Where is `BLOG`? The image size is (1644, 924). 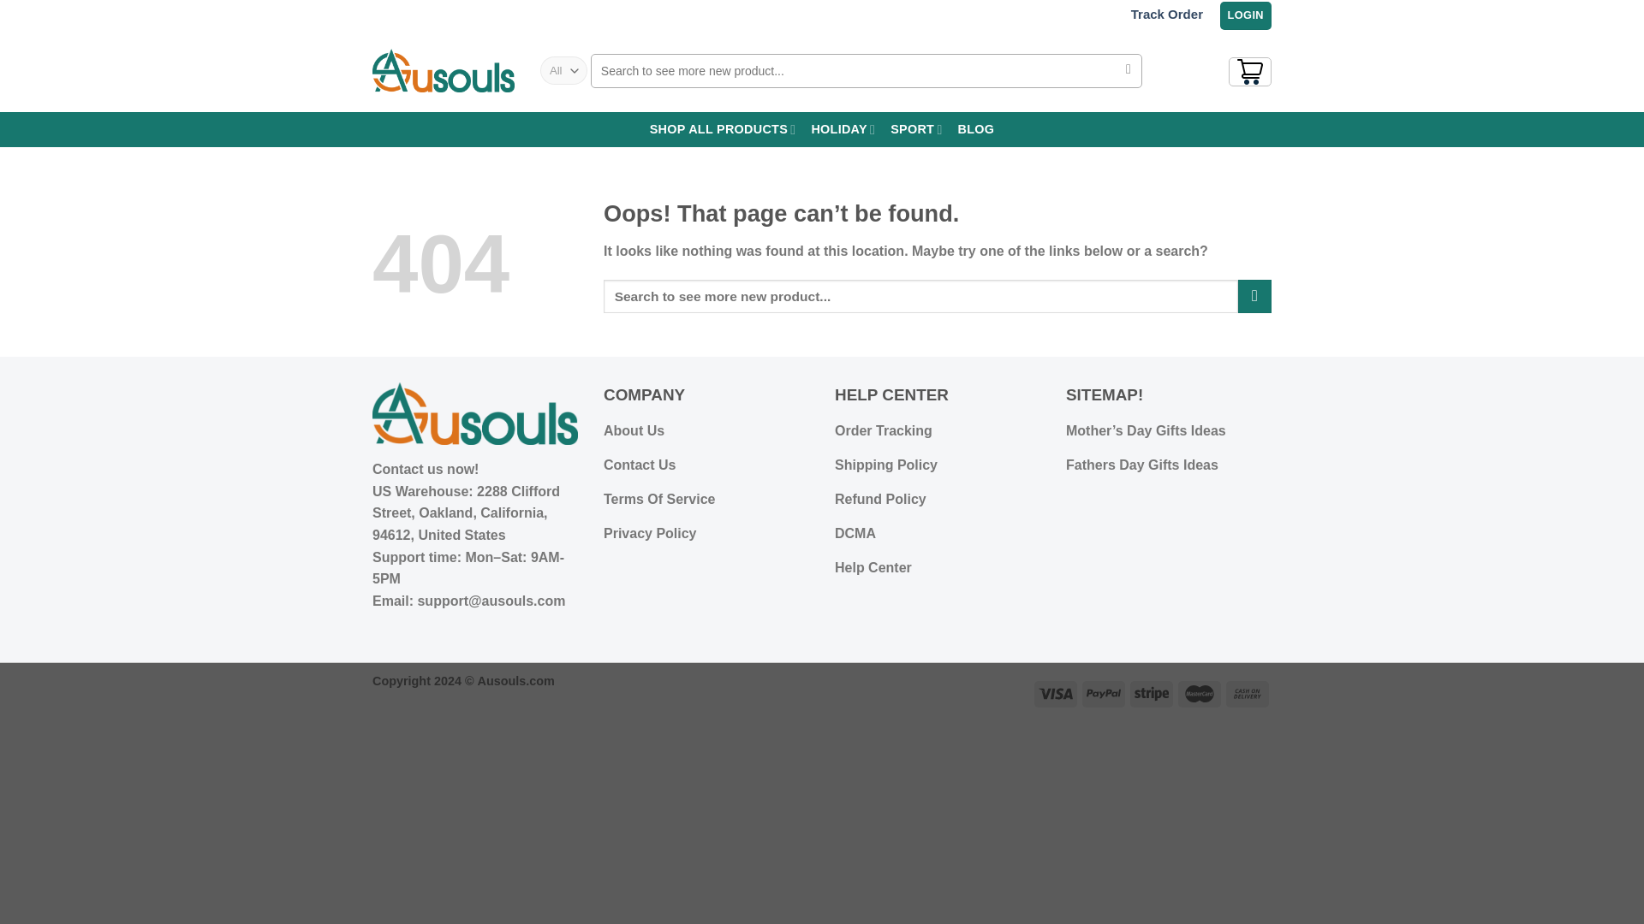
BLOG is located at coordinates (976, 128).